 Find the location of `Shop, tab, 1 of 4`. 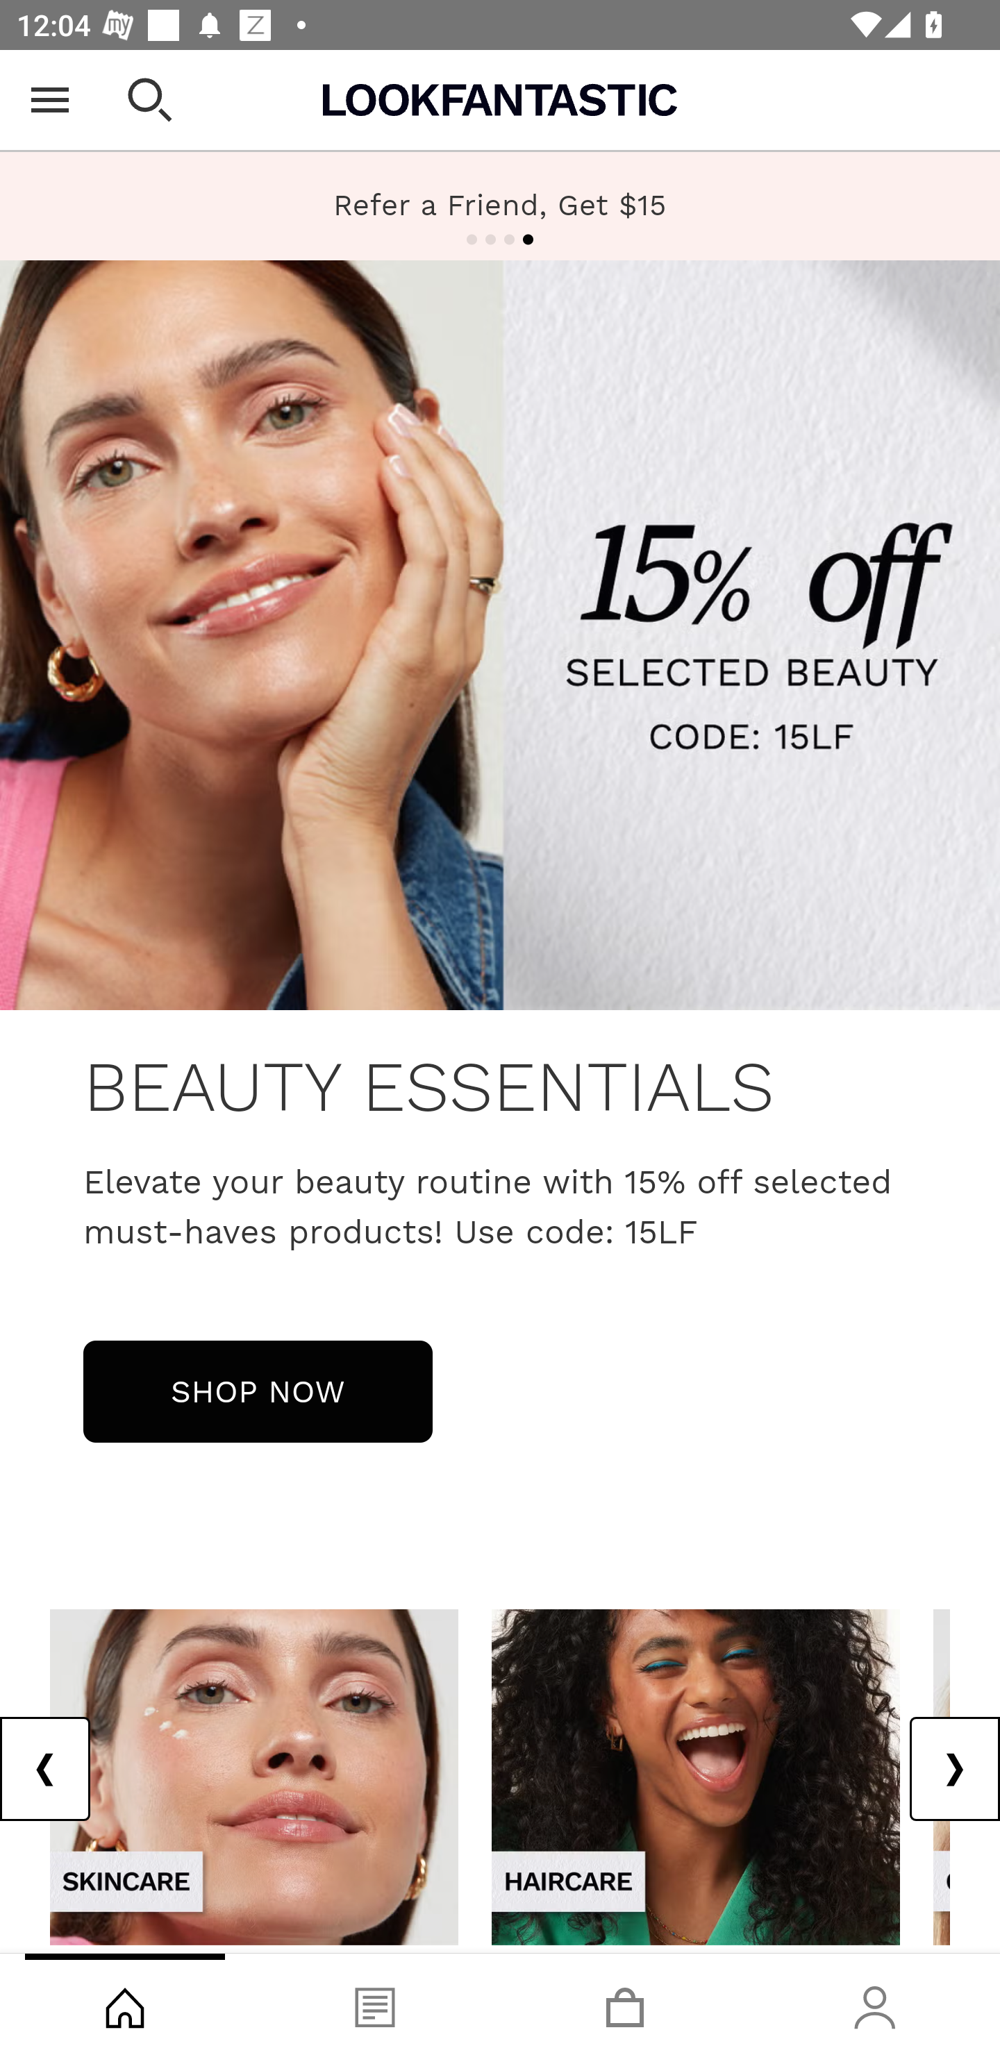

Shop, tab, 1 of 4 is located at coordinates (125, 2004).